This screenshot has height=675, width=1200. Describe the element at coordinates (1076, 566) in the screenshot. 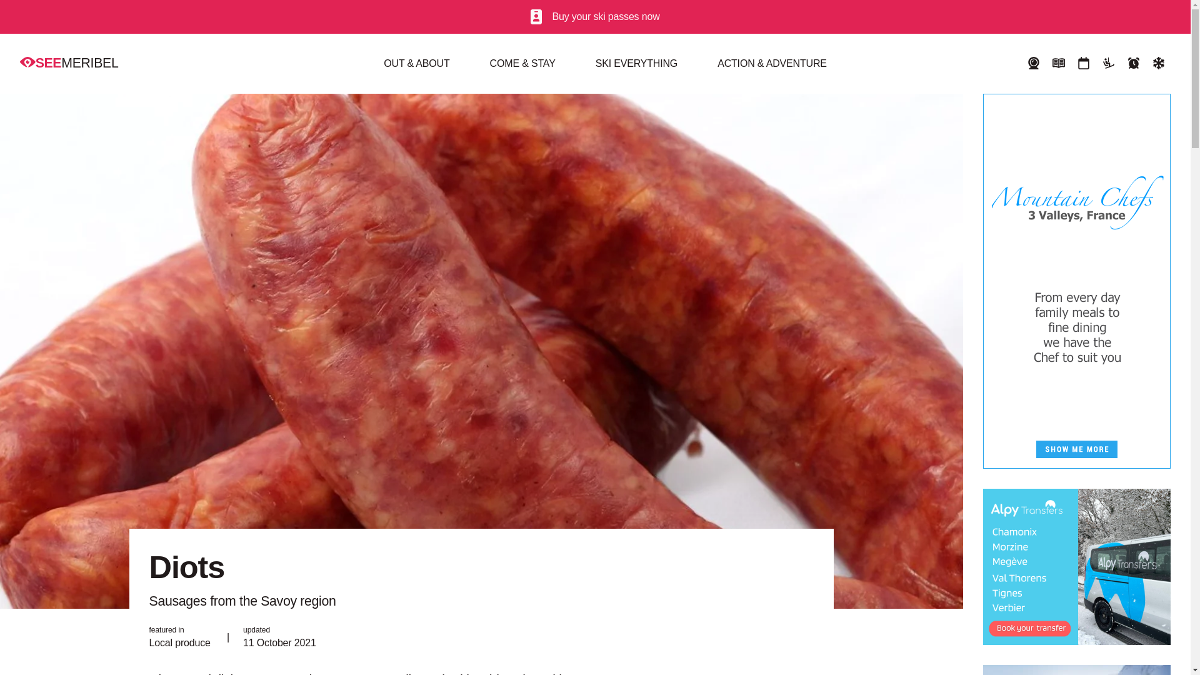

I see `Geneva Airport ski resort transfers` at that location.